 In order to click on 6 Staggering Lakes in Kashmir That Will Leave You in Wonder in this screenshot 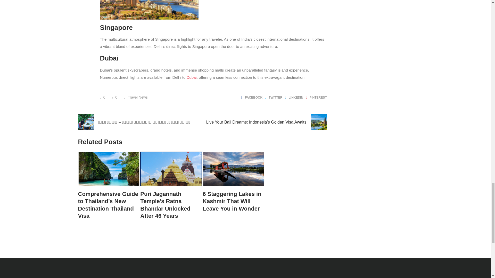, I will do `click(233, 201)`.